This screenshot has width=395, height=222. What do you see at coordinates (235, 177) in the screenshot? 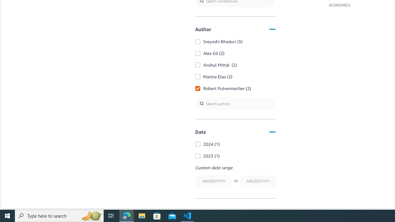
I see `Custom date rangeTO` at bounding box center [235, 177].